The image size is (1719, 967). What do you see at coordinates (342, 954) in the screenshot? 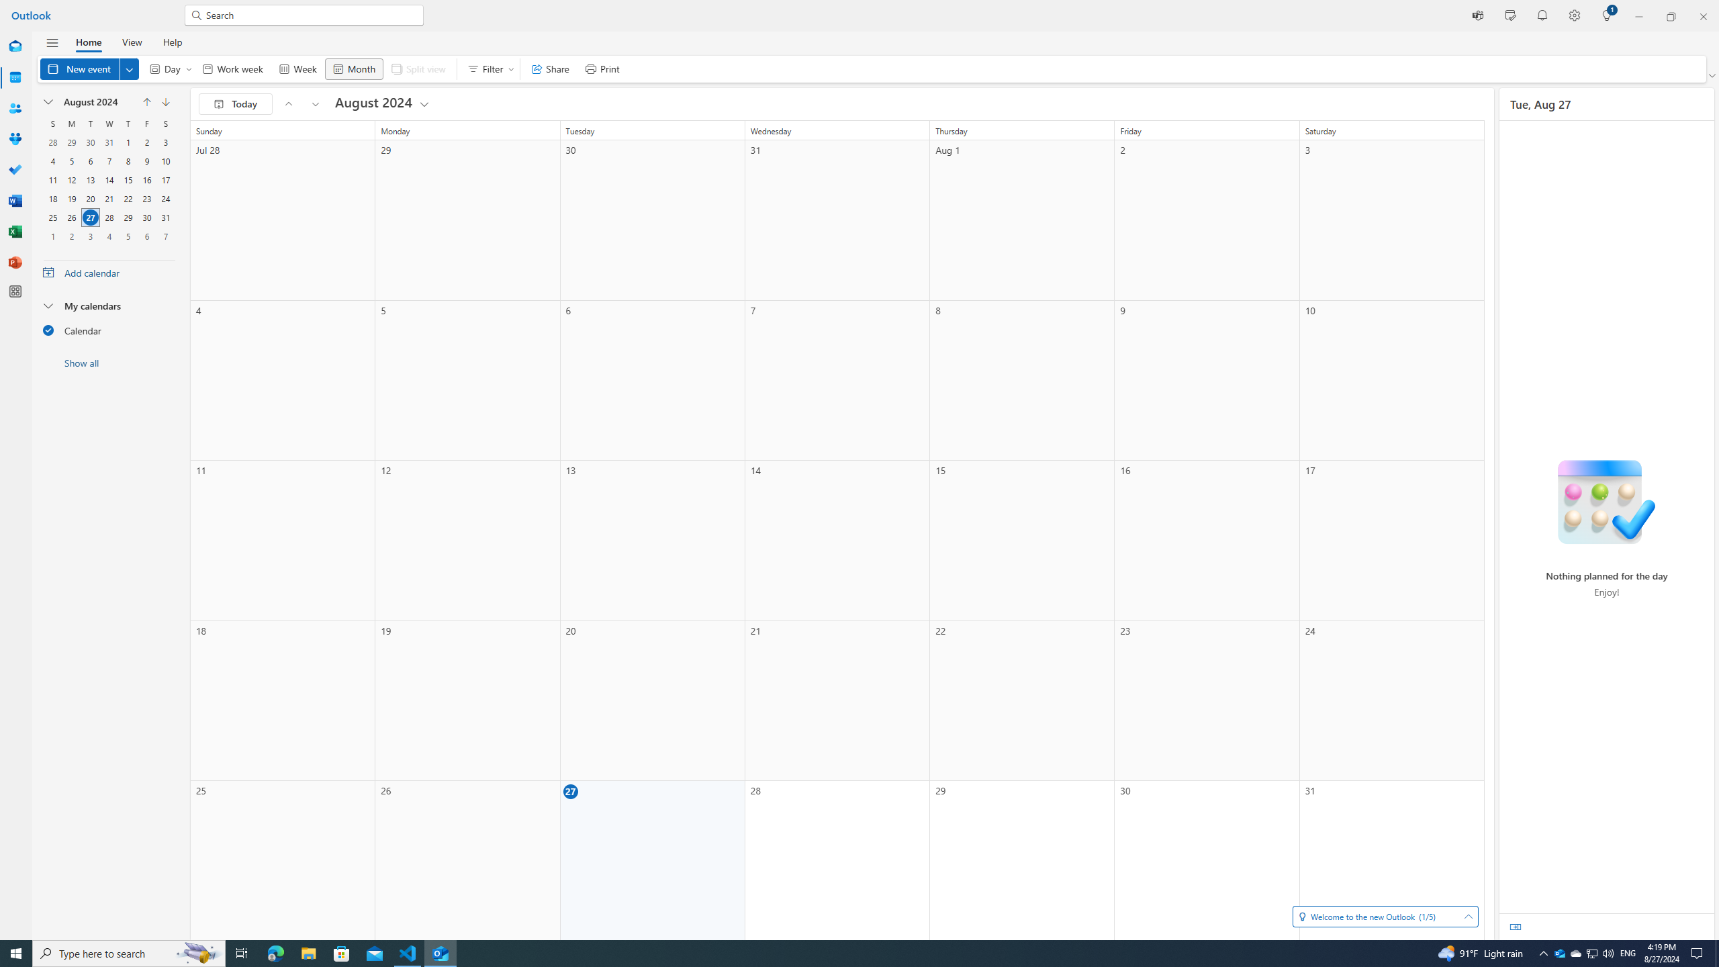
I see `Microsoft Store` at bounding box center [342, 954].